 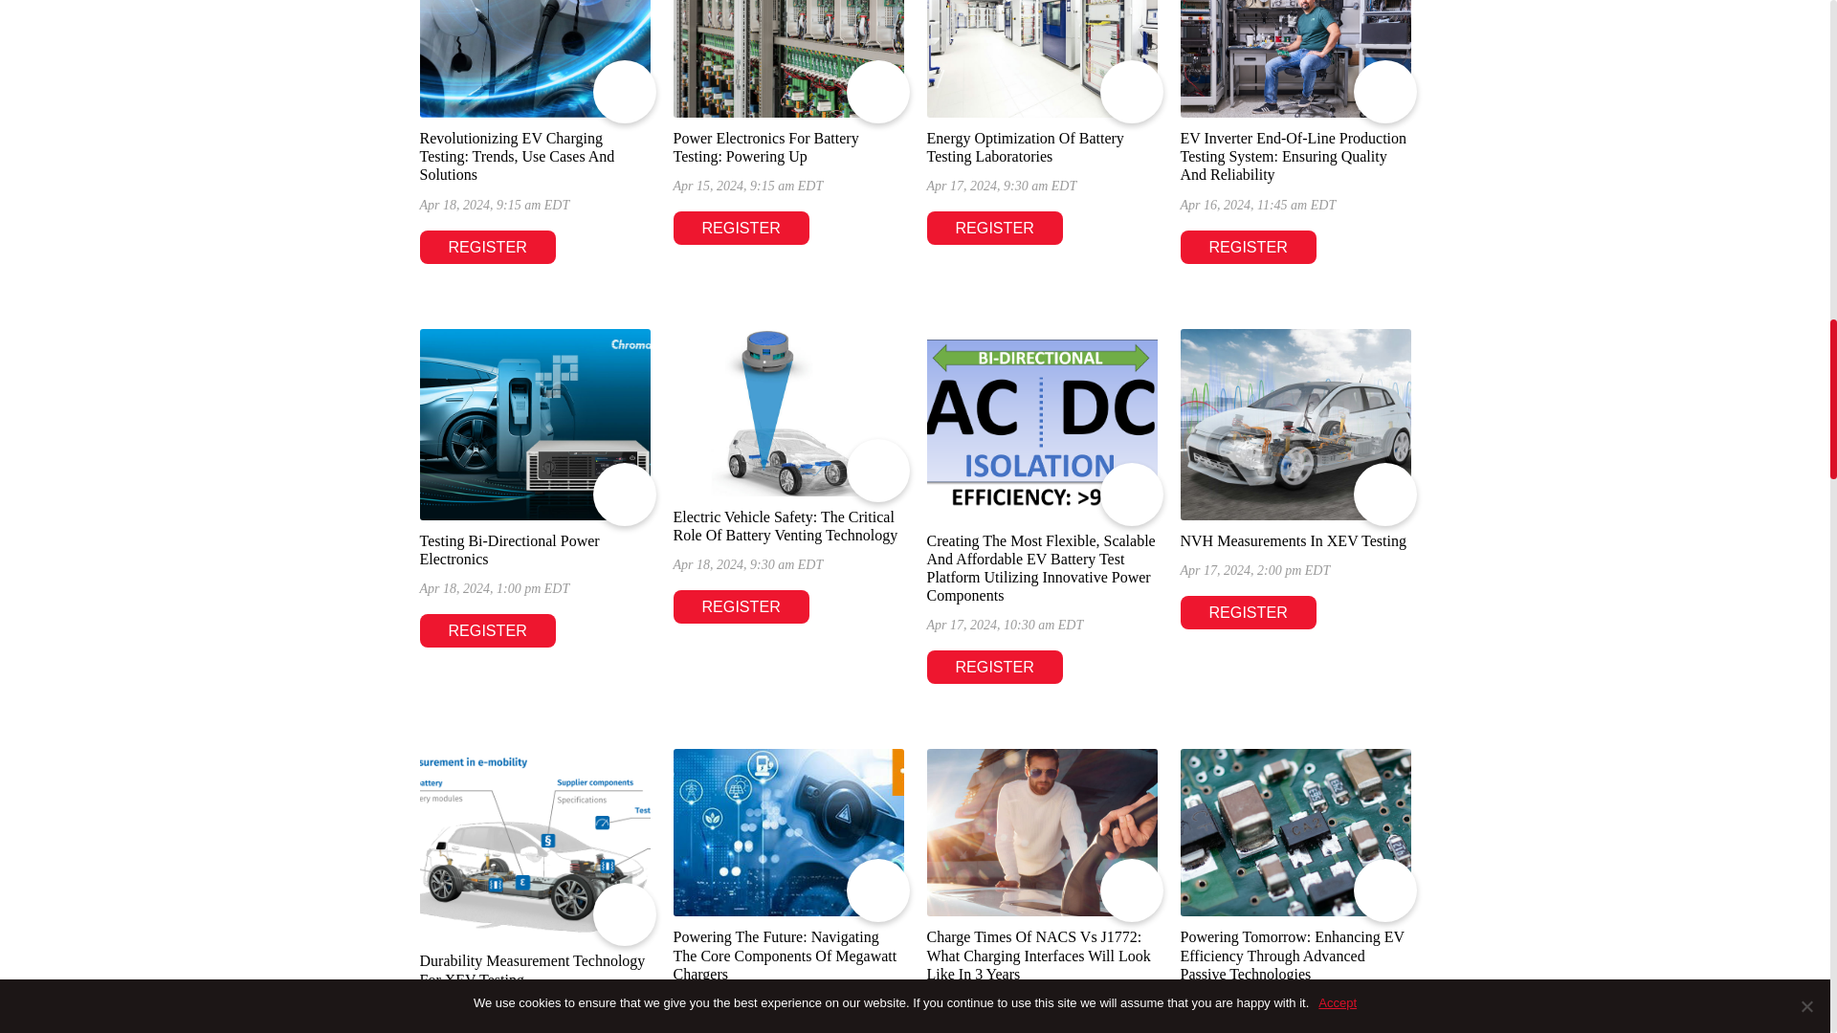 What do you see at coordinates (1249, 247) in the screenshot?
I see `Register` at bounding box center [1249, 247].